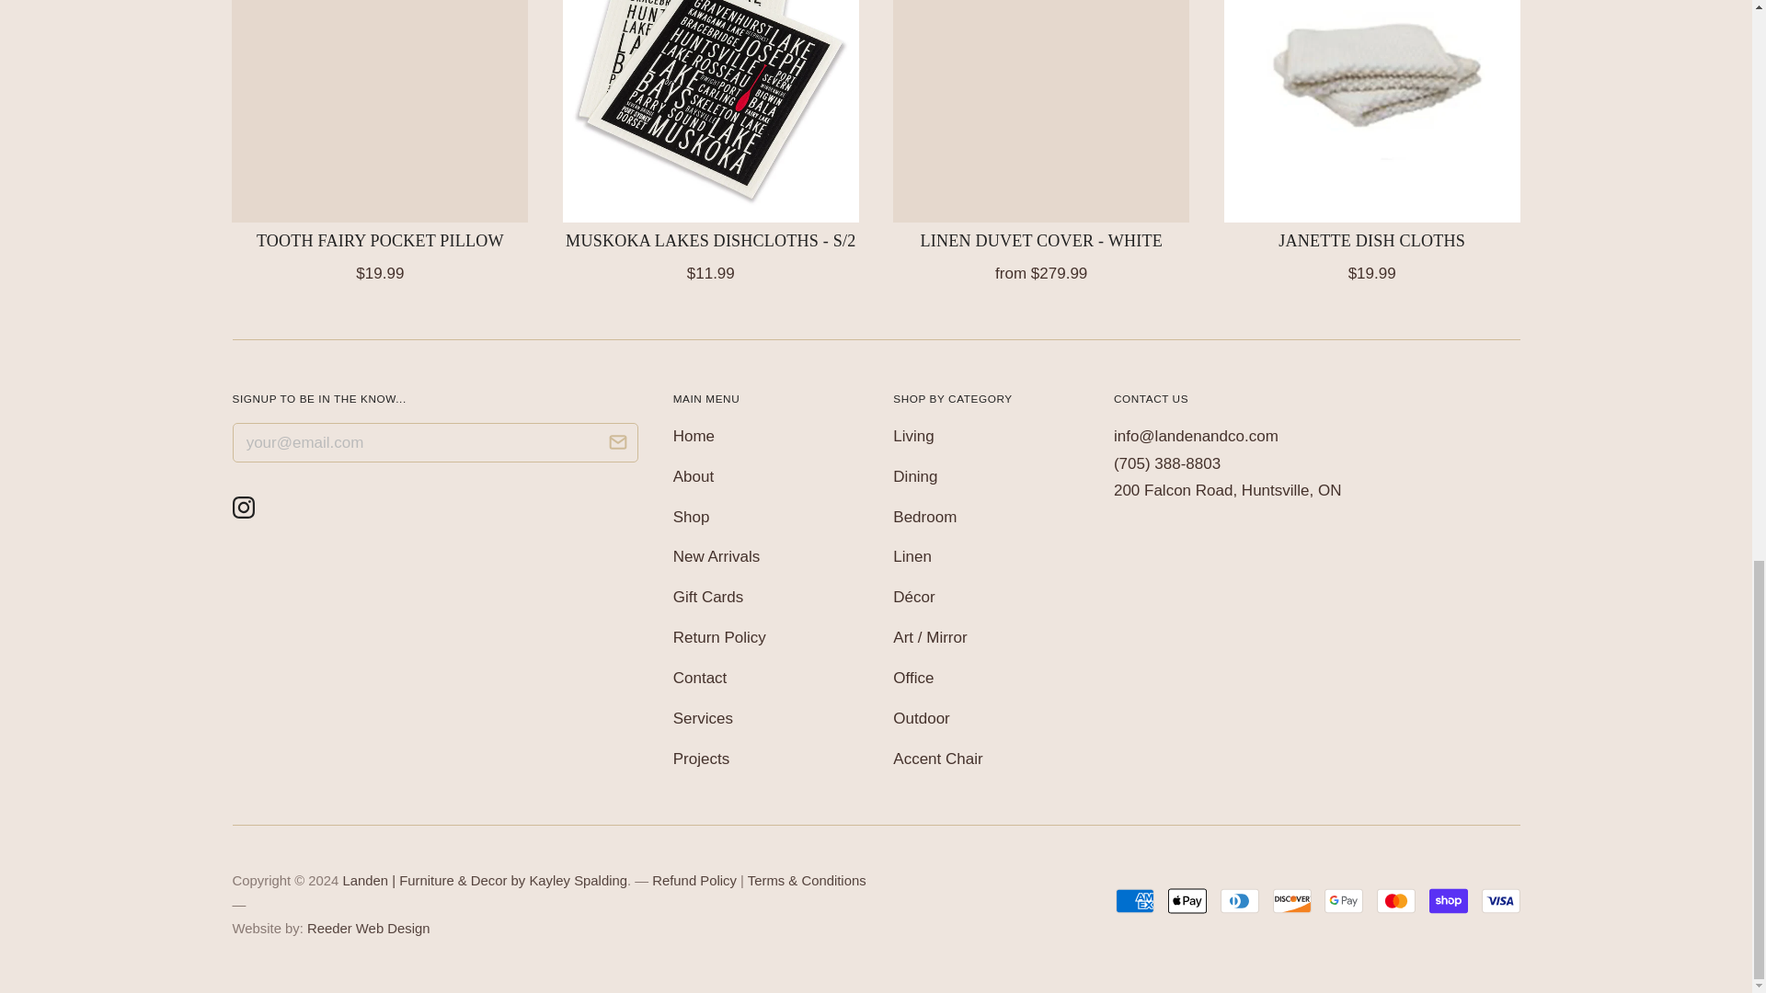 The image size is (1766, 993). Describe the element at coordinates (1187, 901) in the screenshot. I see `Apple Pay` at that location.